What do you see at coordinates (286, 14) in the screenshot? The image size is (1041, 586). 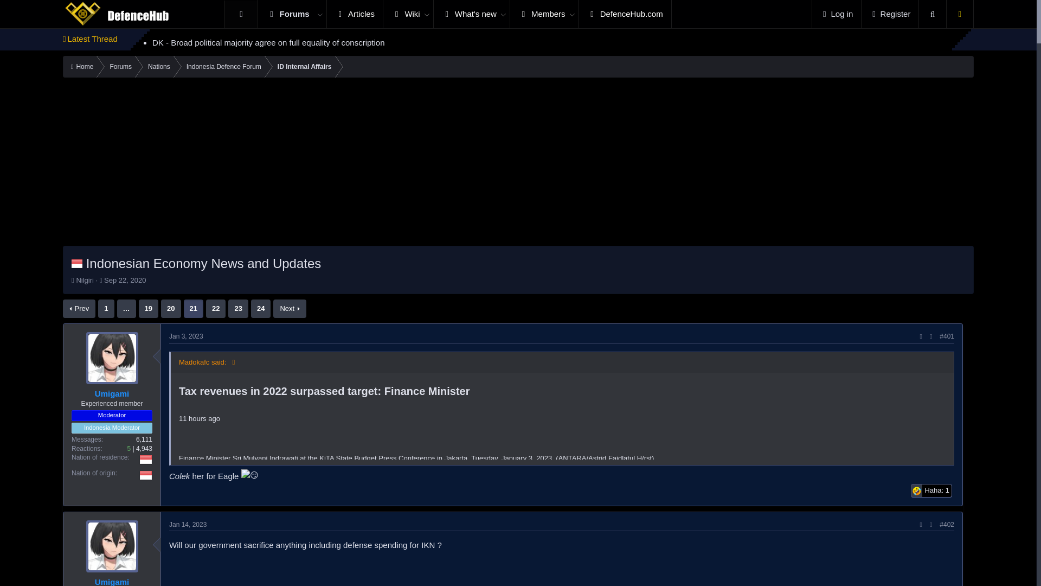 I see `Log in` at bounding box center [286, 14].